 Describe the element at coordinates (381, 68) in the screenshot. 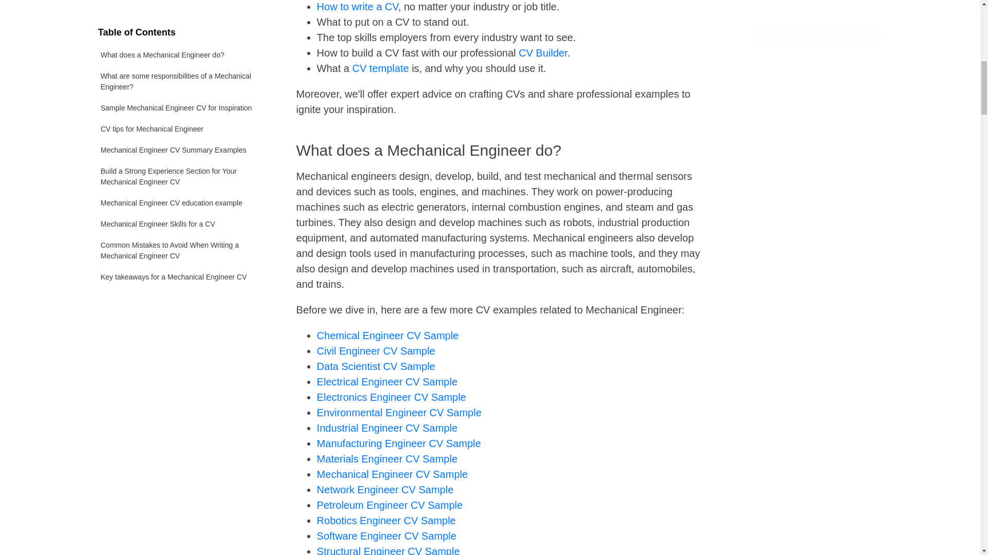

I see `CV template` at that location.